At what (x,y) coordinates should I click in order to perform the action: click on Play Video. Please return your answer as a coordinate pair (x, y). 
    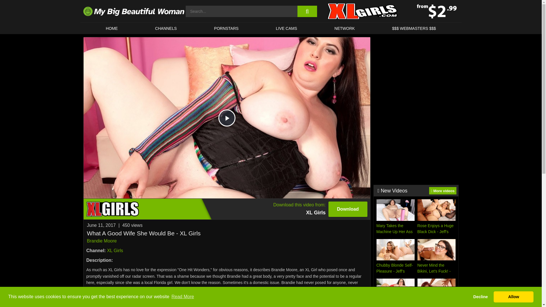
    Looking at the image, I should click on (227, 118).